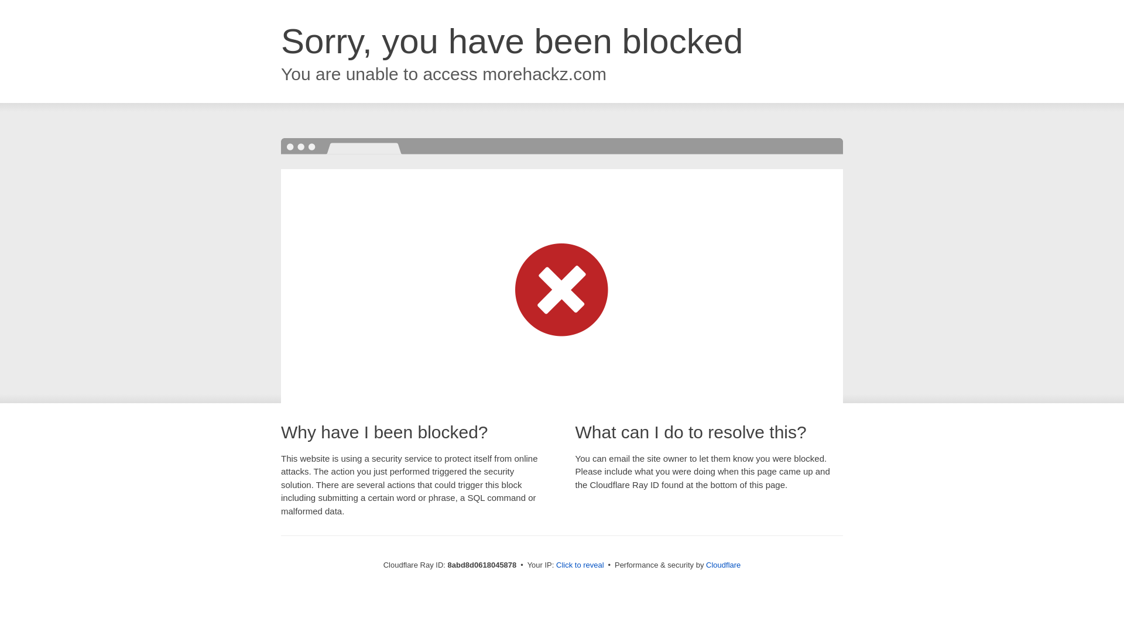  What do you see at coordinates (580, 565) in the screenshot?
I see `Click to reveal` at bounding box center [580, 565].